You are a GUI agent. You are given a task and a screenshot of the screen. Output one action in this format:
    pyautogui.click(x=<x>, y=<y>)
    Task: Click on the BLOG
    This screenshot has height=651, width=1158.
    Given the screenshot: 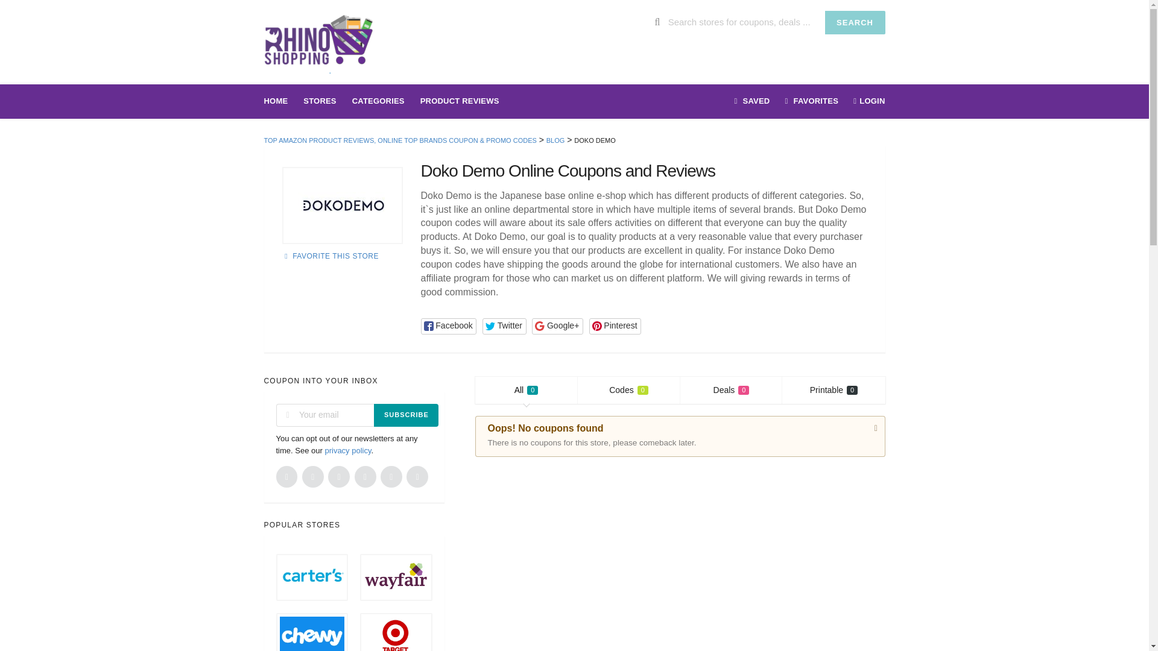 What is the action you would take?
    pyautogui.click(x=526, y=390)
    